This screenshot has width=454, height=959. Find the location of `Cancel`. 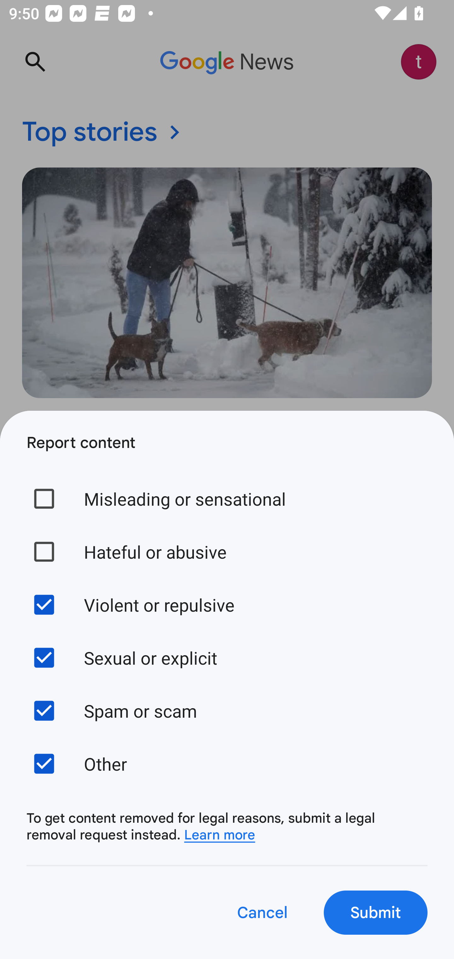

Cancel is located at coordinates (262, 912).